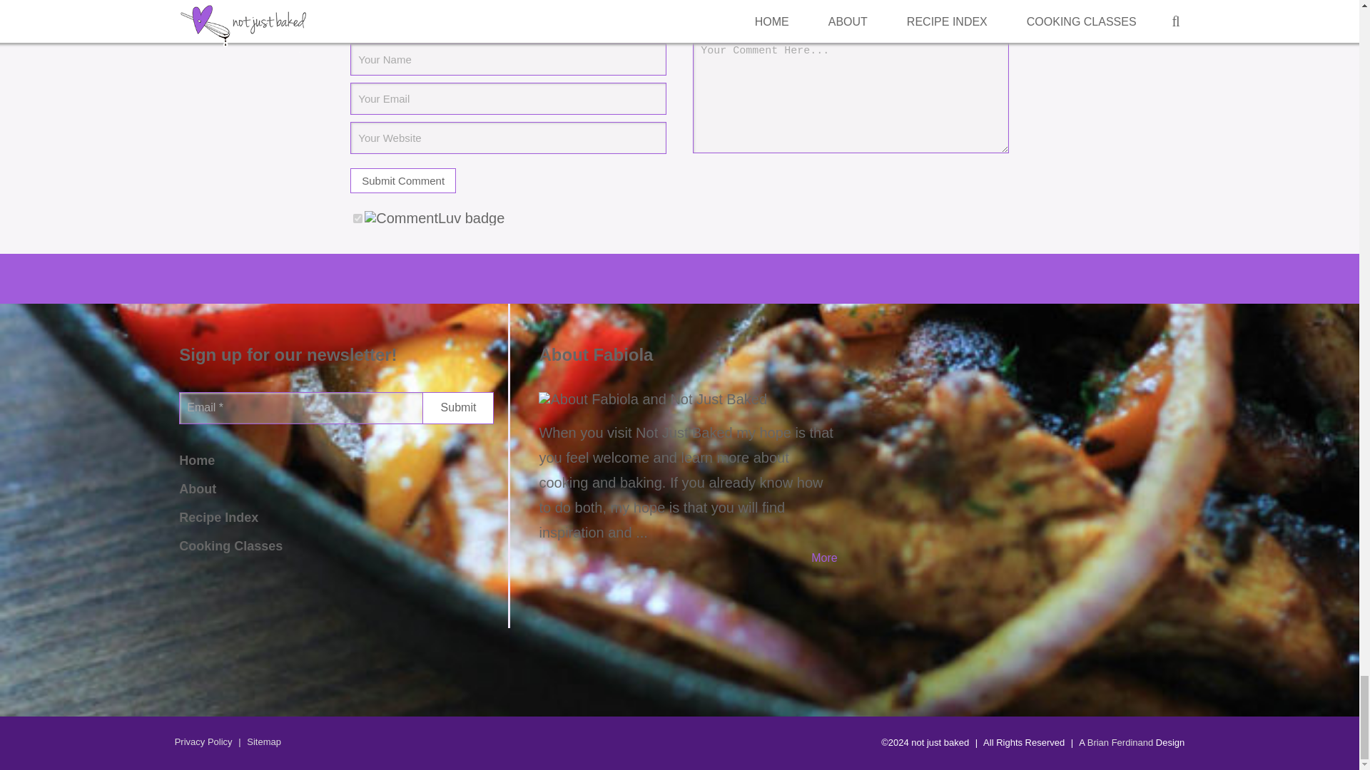 The image size is (1370, 770). I want to click on on, so click(358, 218).